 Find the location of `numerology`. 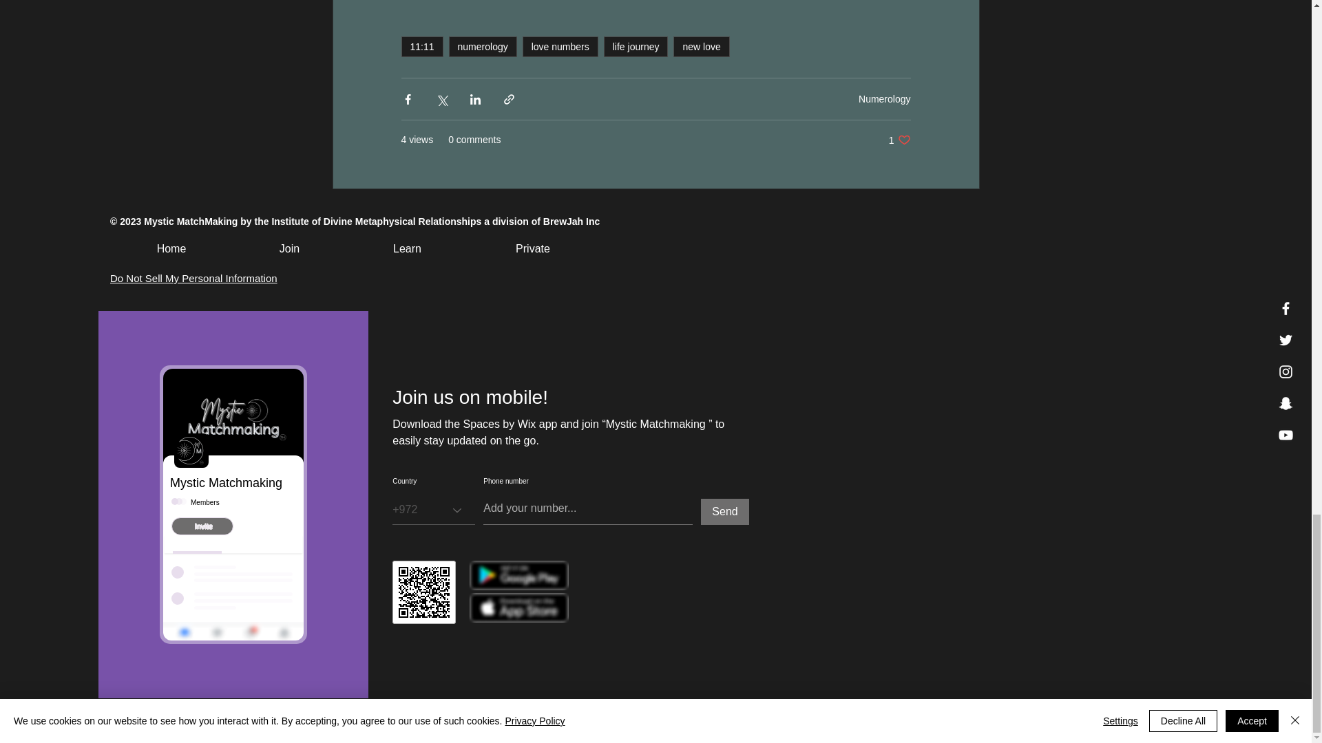

numerology is located at coordinates (483, 47).